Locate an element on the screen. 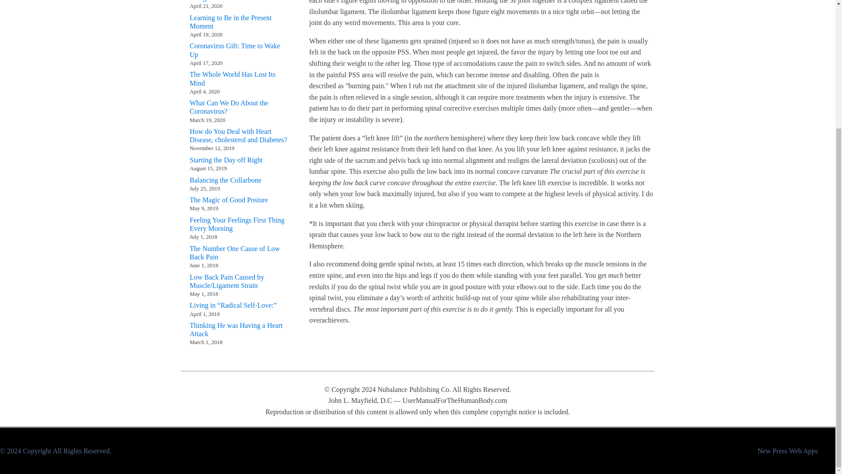  Thinking He was Having a Heart Attack is located at coordinates (238, 330).